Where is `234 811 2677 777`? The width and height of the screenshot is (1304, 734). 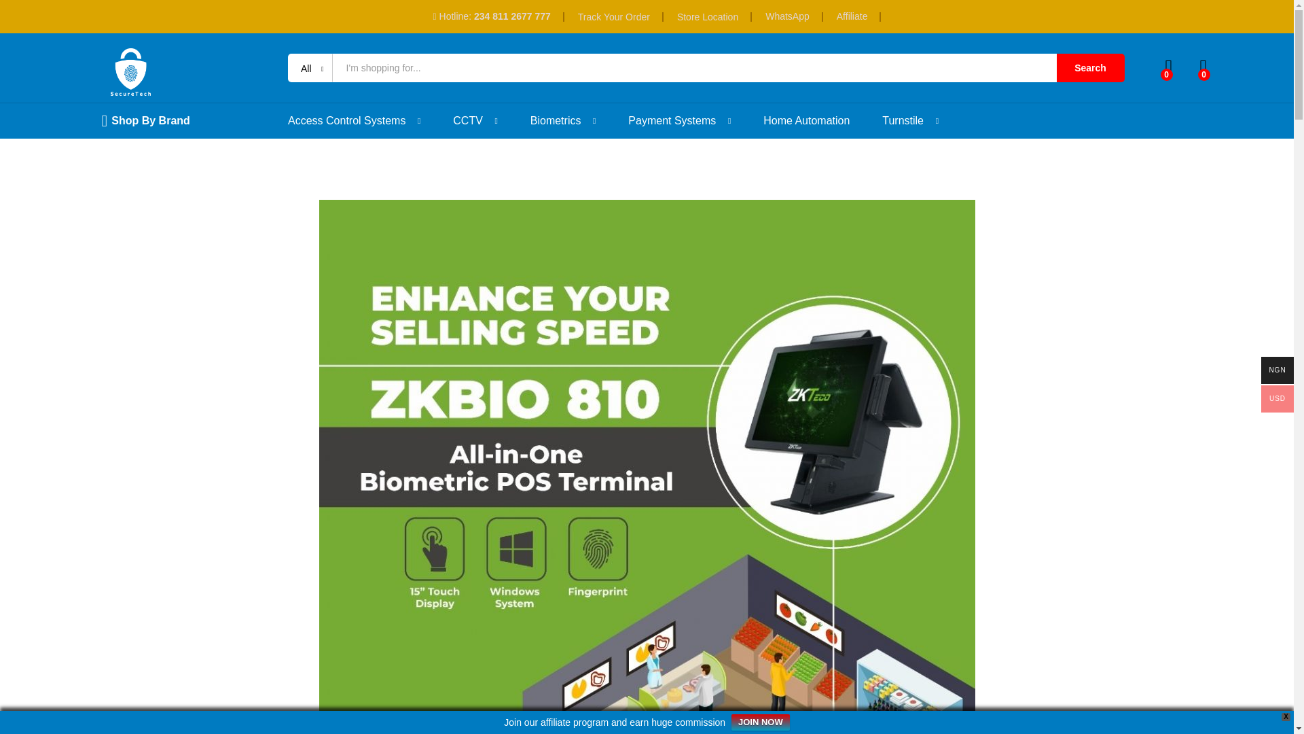
234 811 2677 777 is located at coordinates (512, 16).